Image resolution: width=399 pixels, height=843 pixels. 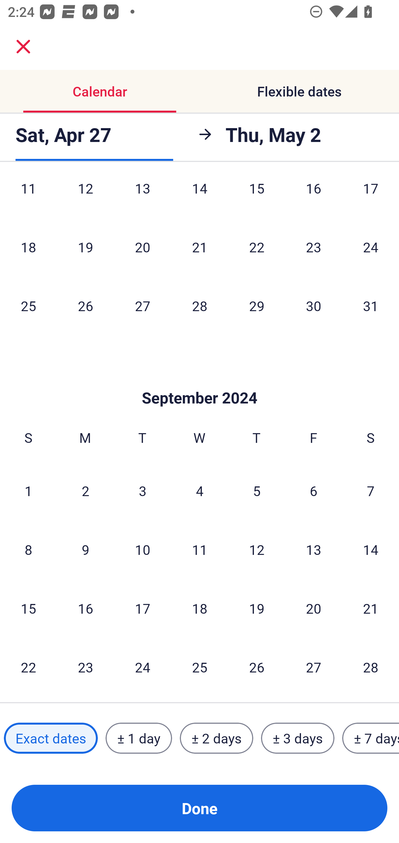 What do you see at coordinates (314, 550) in the screenshot?
I see `13 Friday, September 13, 2024` at bounding box center [314, 550].